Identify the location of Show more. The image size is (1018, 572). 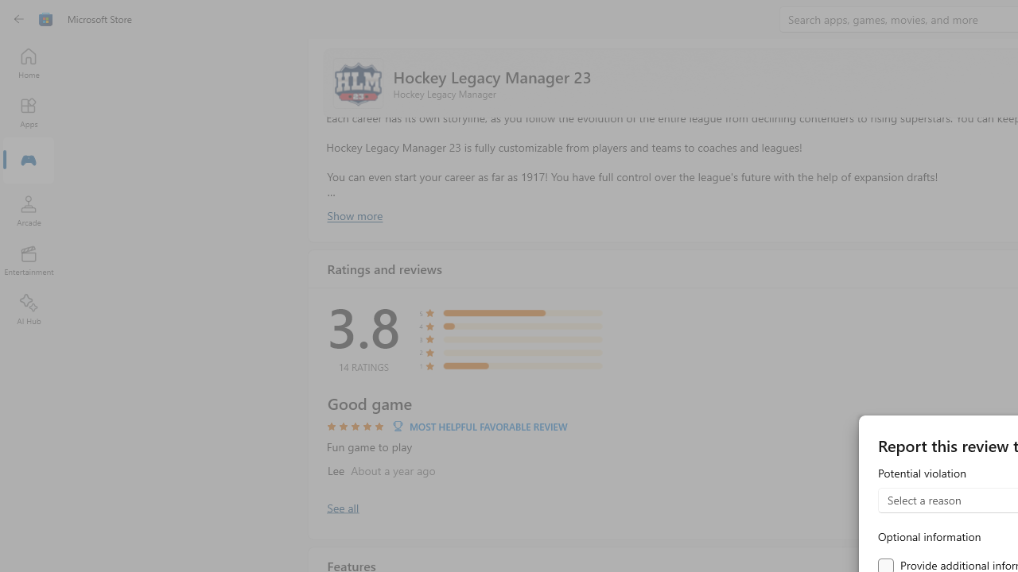
(354, 215).